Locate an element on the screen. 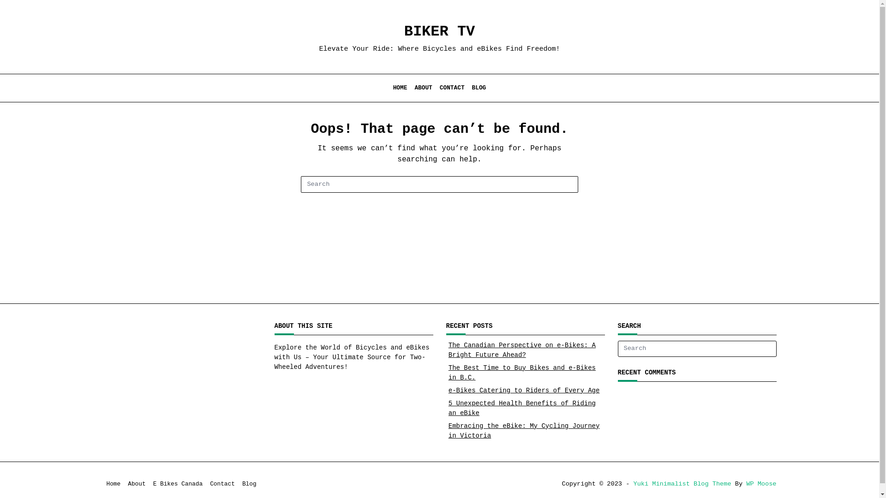 Image resolution: width=886 pixels, height=498 pixels. Embracing the eBike: My Cycling Journey in Victoria is located at coordinates (524, 431).